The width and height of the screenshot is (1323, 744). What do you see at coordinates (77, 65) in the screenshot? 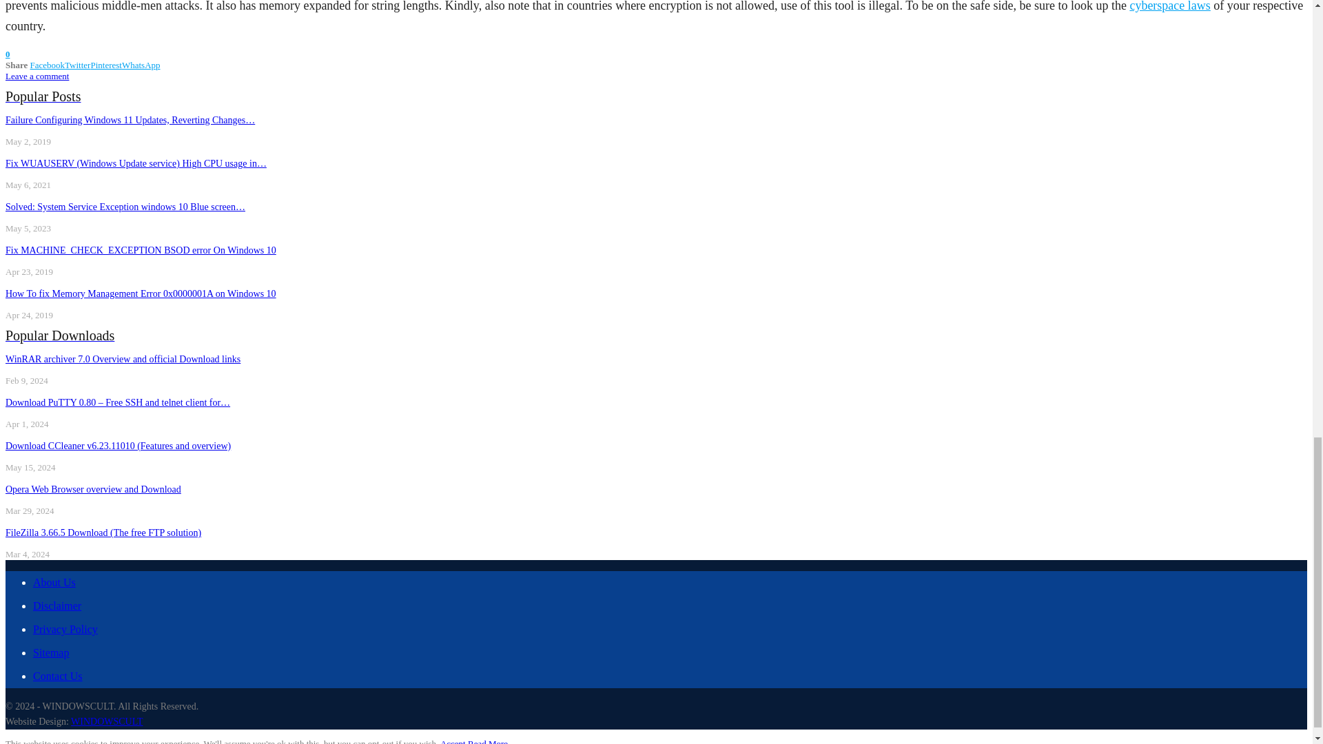
I see `Twitter` at bounding box center [77, 65].